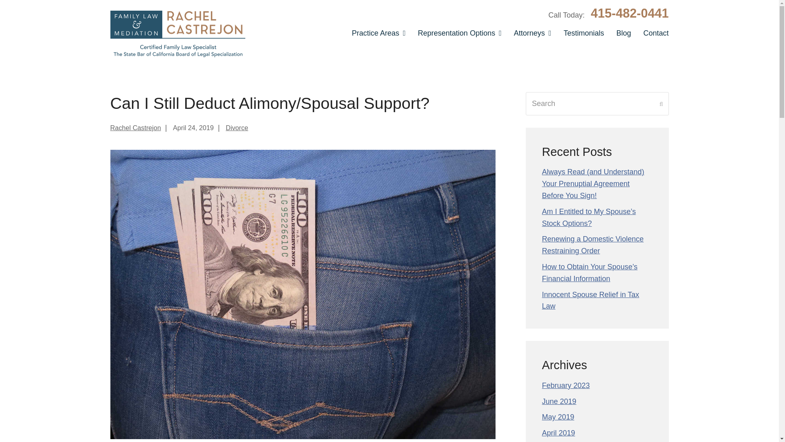 This screenshot has height=442, width=785. What do you see at coordinates (653, 31) in the screenshot?
I see `Contact` at bounding box center [653, 31].